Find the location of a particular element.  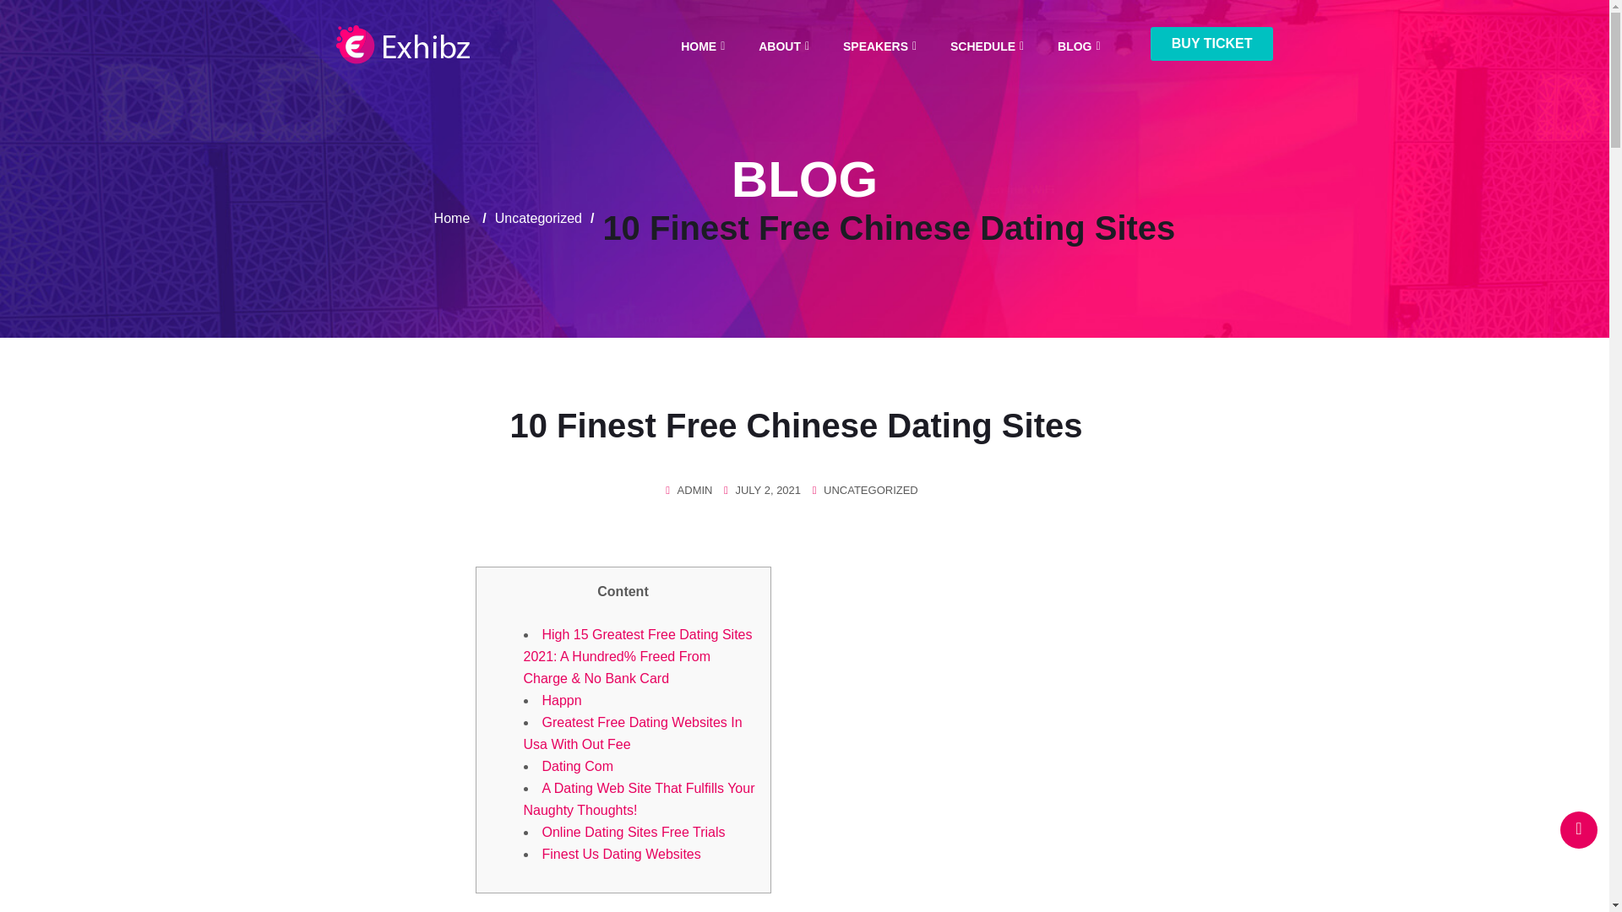

BUY TICKET is located at coordinates (1211, 44).